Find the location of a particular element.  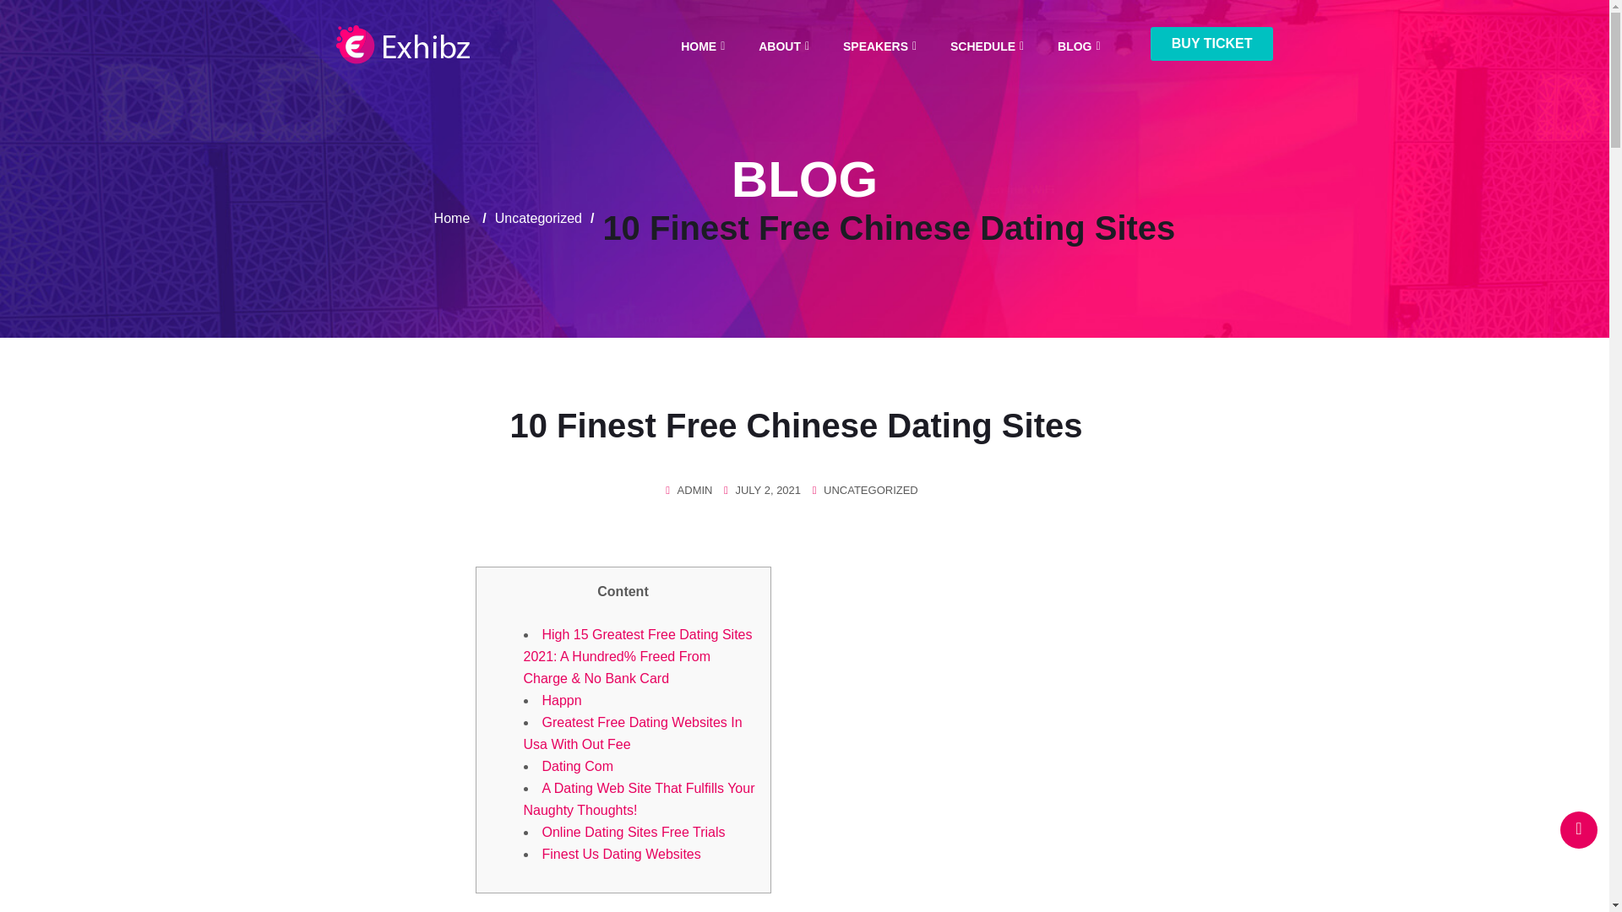

BUY TICKET is located at coordinates (1211, 44).